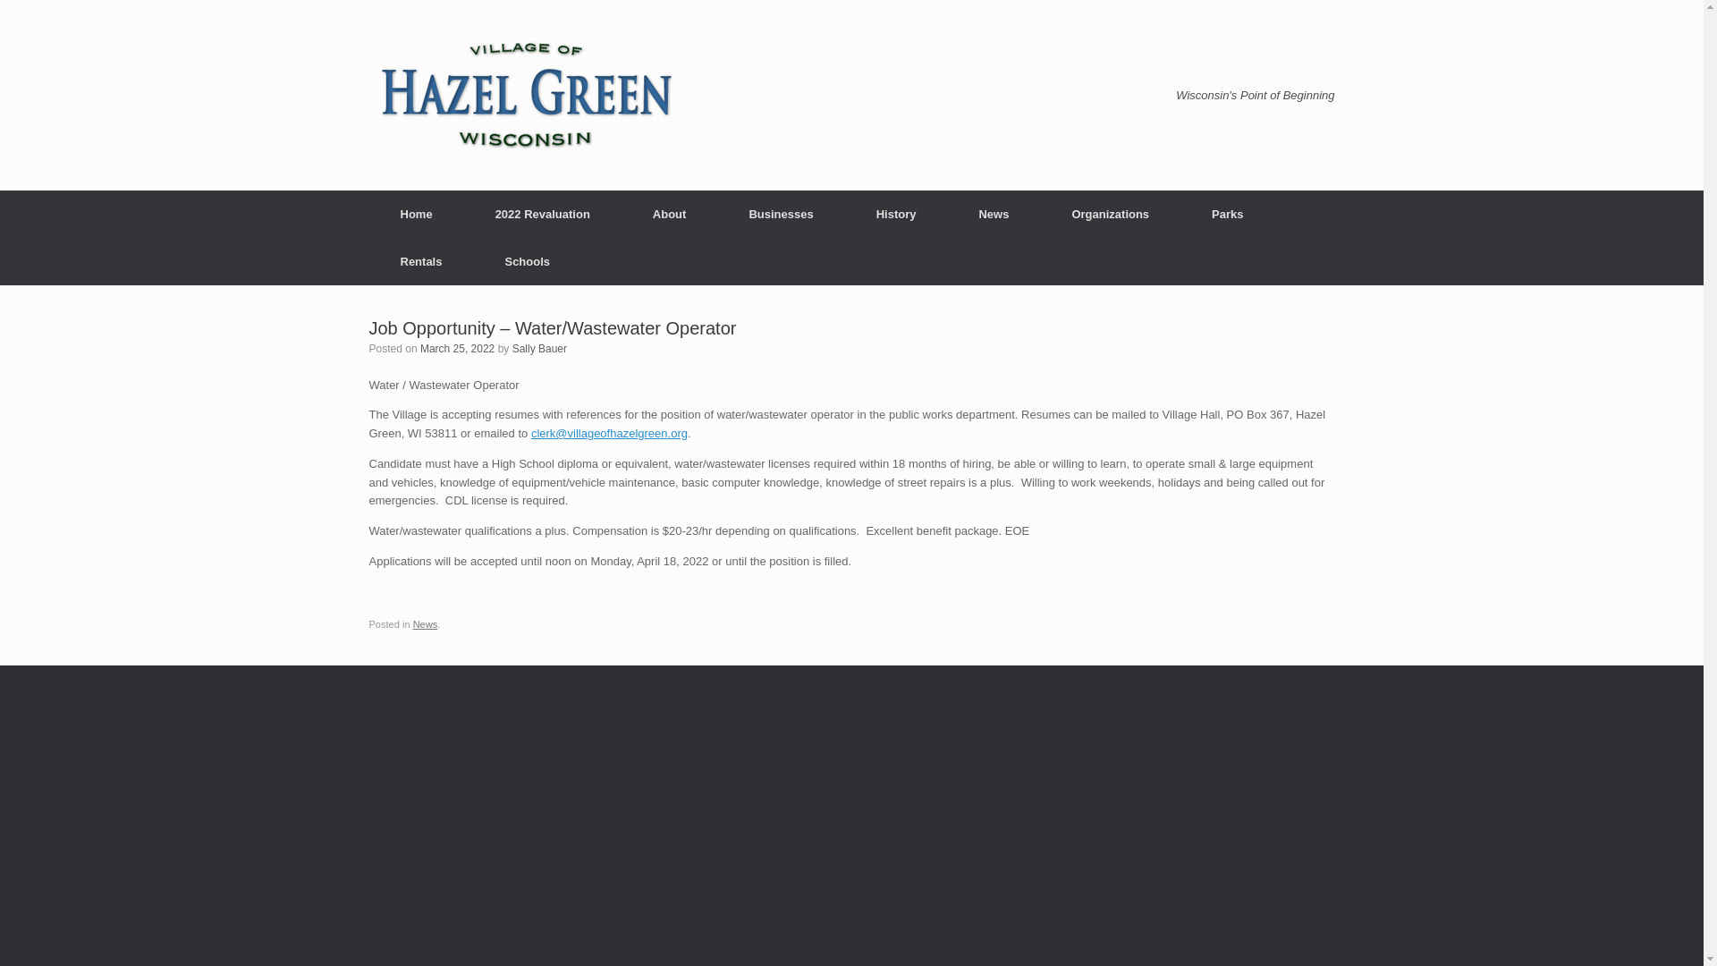 Image resolution: width=1717 pixels, height=966 pixels. Describe the element at coordinates (416, 213) in the screenshot. I see `Home` at that location.